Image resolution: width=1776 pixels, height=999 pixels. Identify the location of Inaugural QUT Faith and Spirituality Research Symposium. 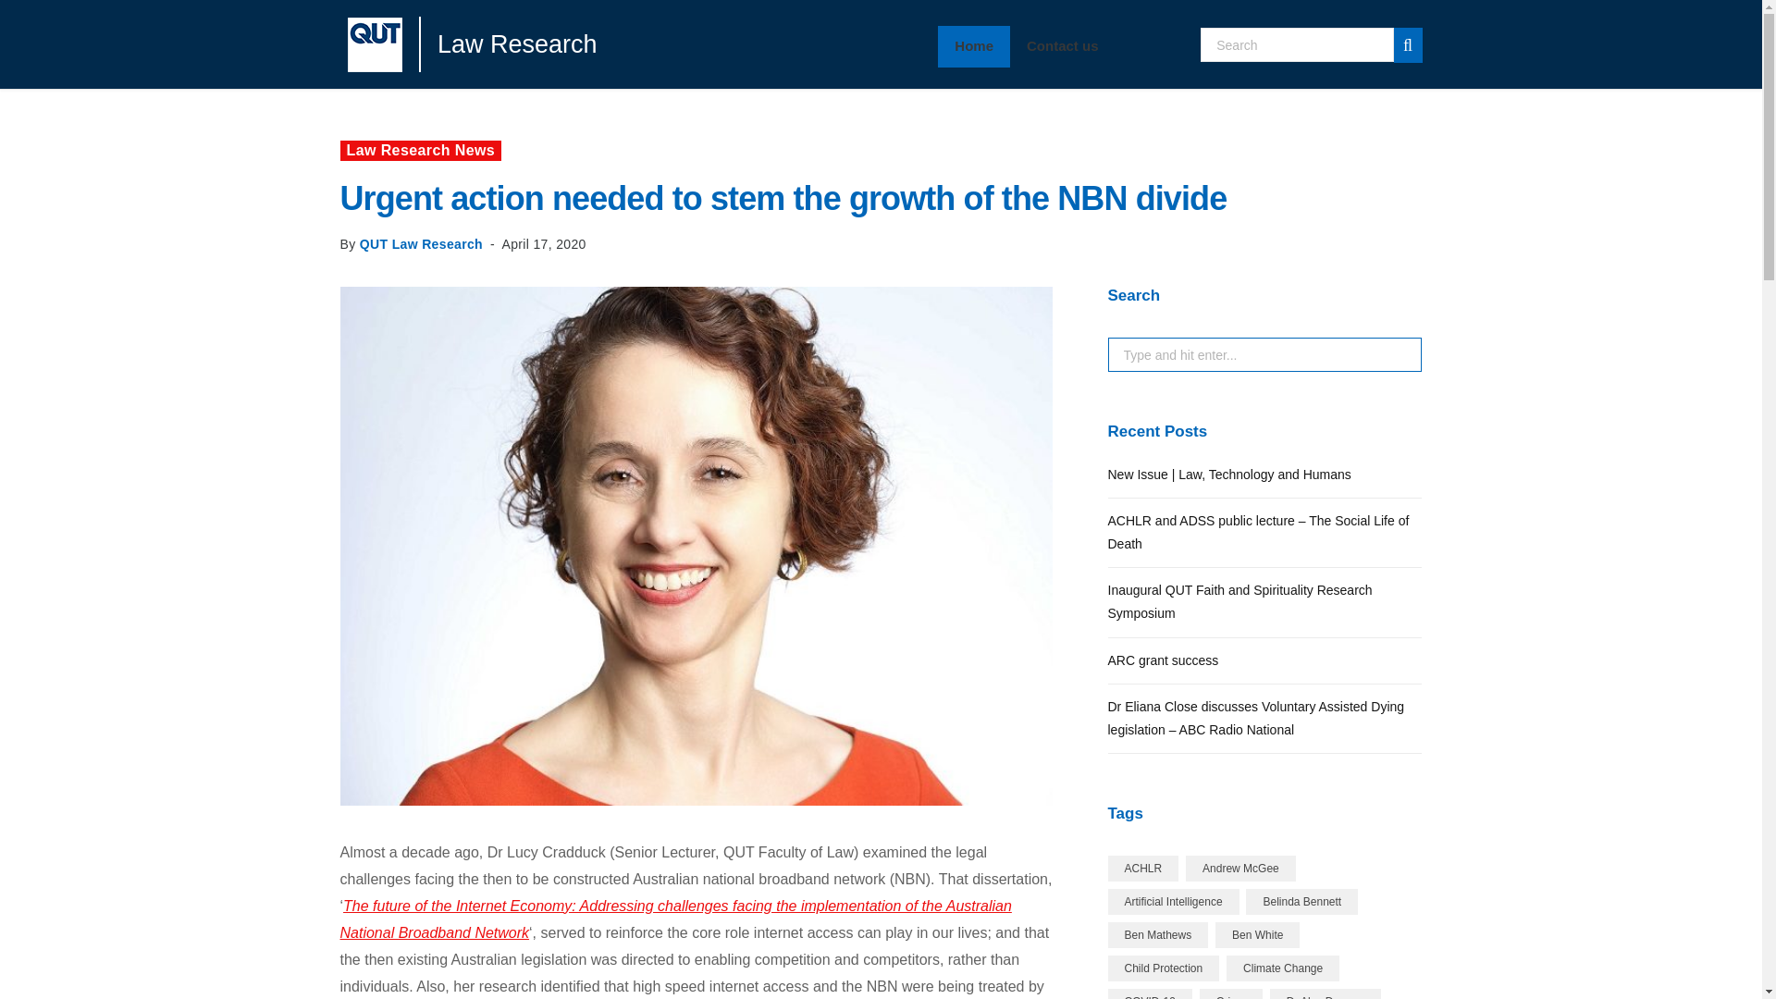
(1240, 601).